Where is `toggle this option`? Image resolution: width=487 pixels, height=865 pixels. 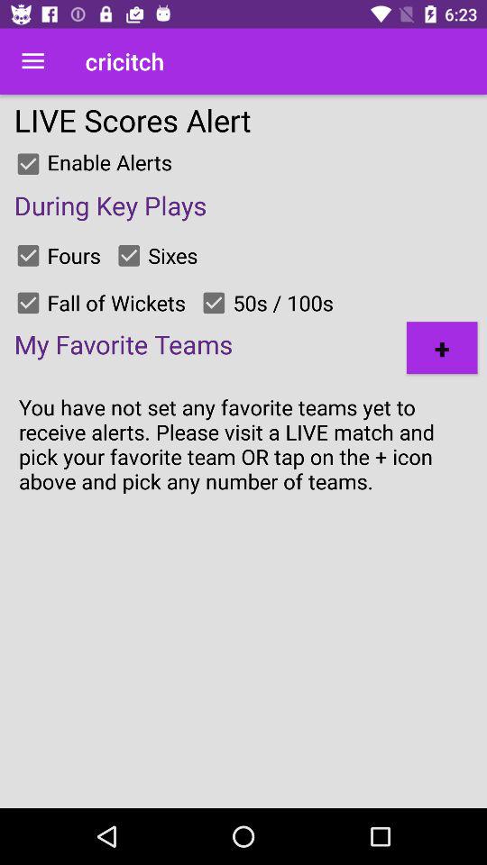
toggle this option is located at coordinates (214, 303).